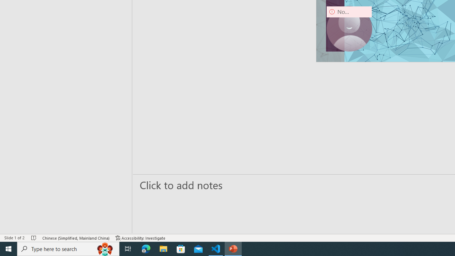 The image size is (455, 256). Describe the element at coordinates (349, 28) in the screenshot. I see `Camera 9, No camera detected.` at that location.